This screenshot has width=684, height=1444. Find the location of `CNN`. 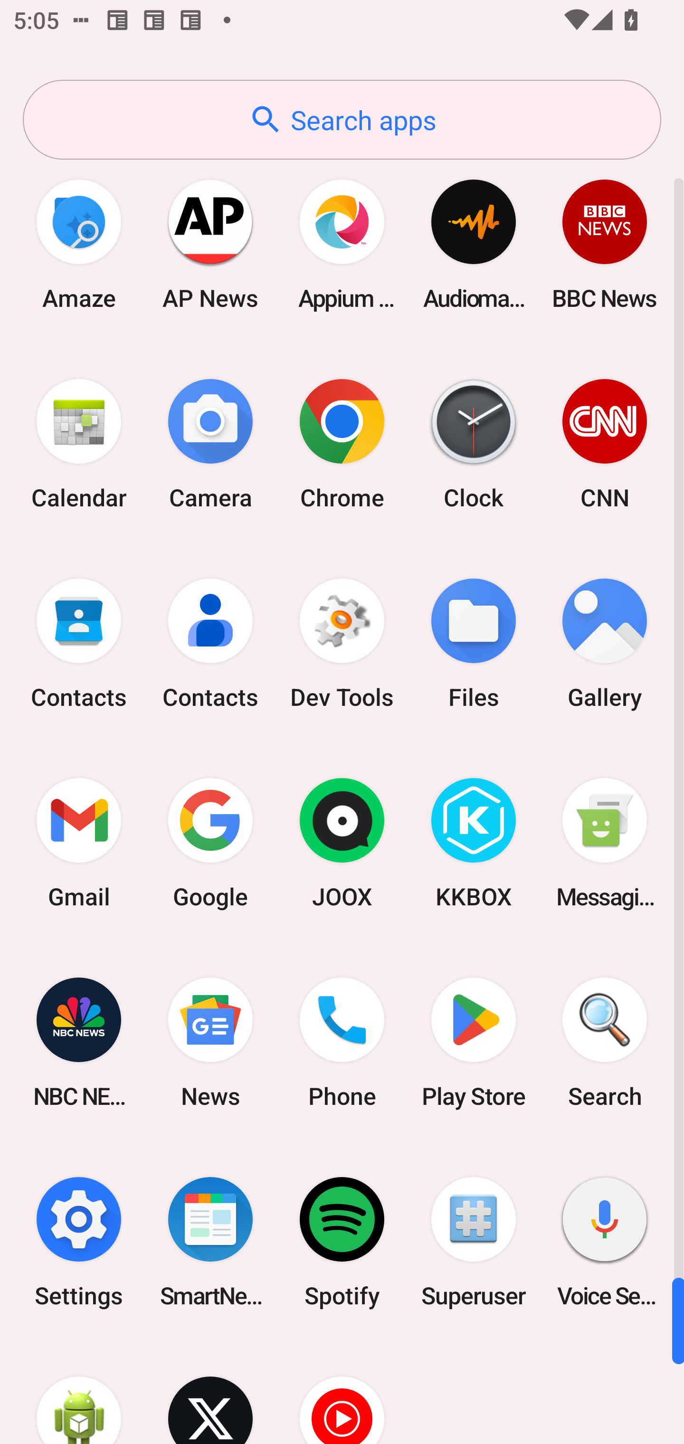

CNN is located at coordinates (605, 444).